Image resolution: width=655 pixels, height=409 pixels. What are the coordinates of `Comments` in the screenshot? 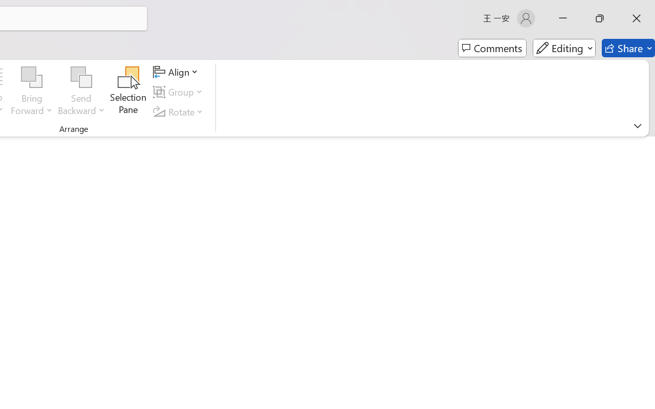 It's located at (492, 48).